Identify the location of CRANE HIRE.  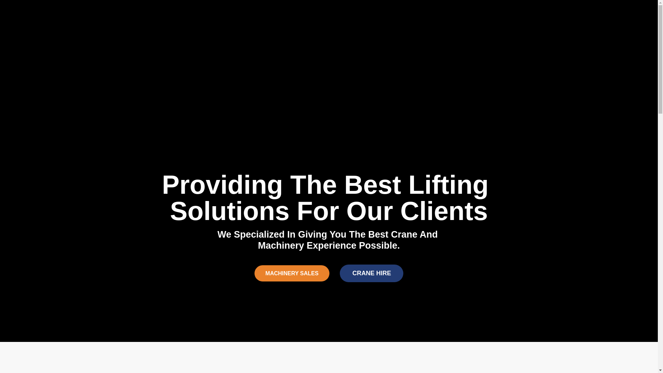
(372, 274).